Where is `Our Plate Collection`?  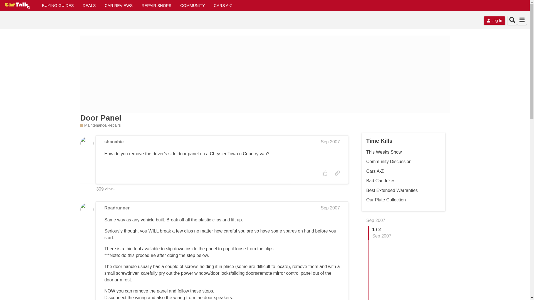
Our Plate Collection is located at coordinates (386, 199).